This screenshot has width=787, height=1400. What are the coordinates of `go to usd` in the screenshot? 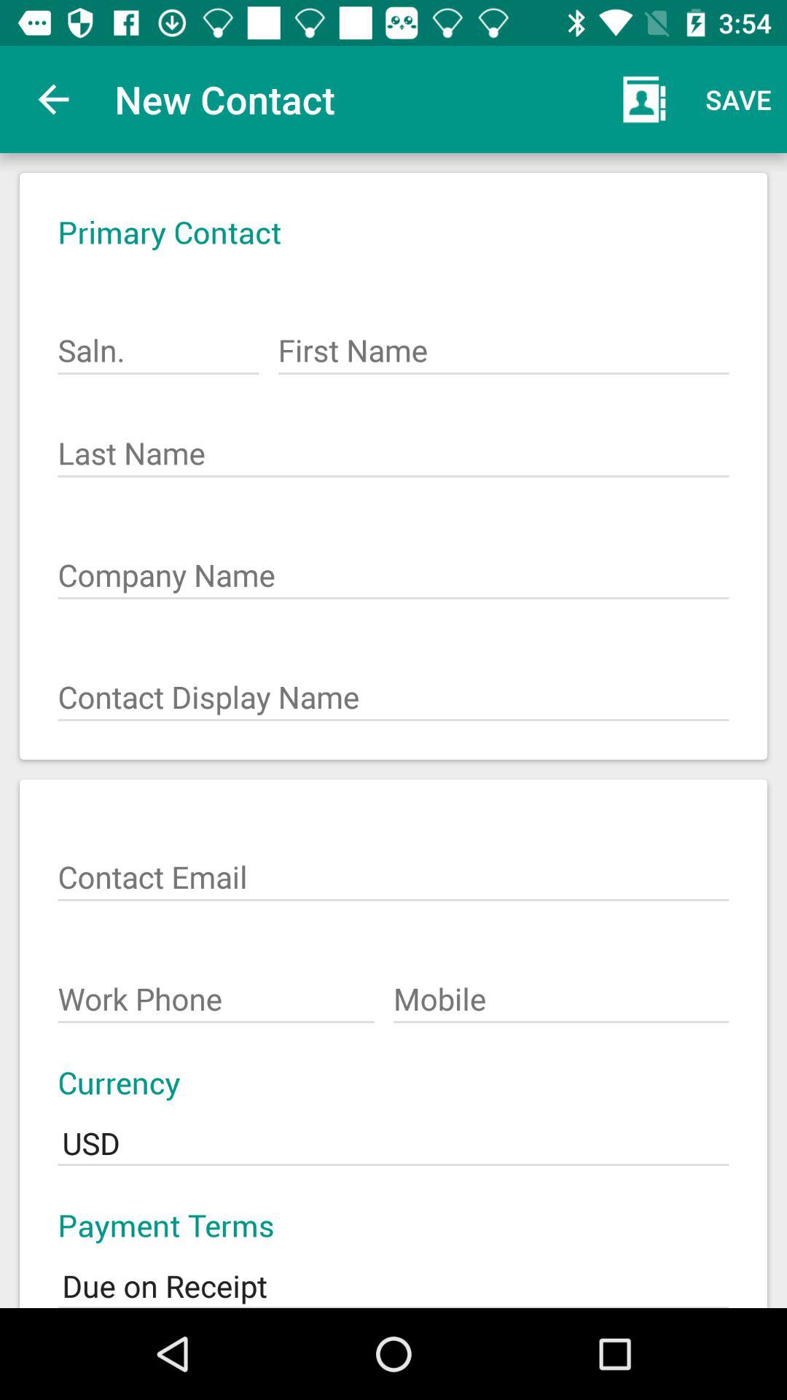 It's located at (393, 1133).